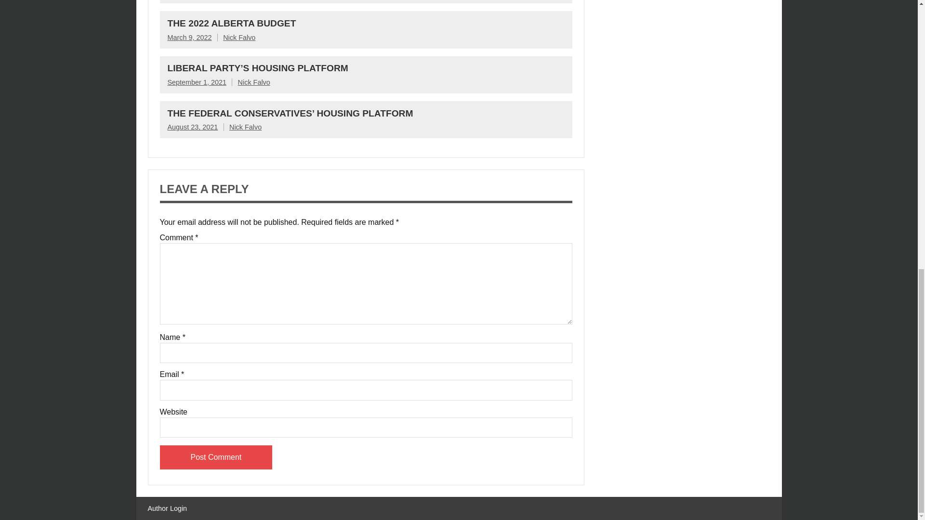  I want to click on September 1, 2021, so click(197, 82).